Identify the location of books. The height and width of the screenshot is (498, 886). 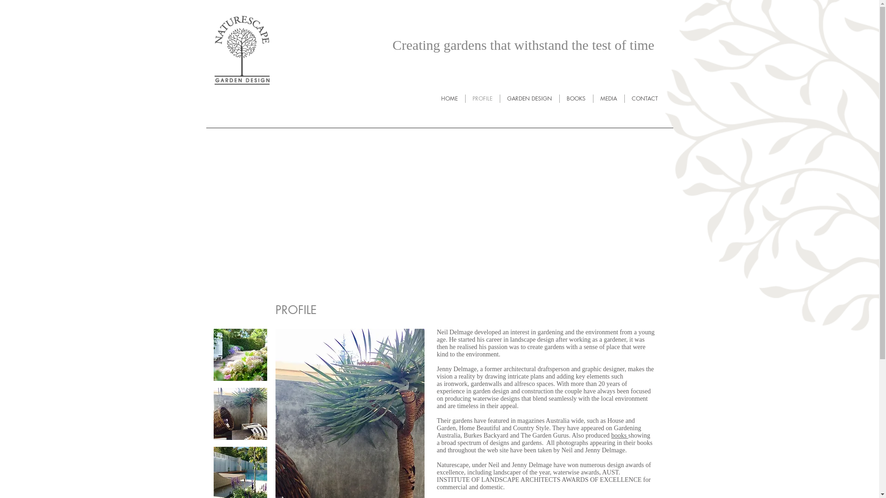
(620, 435).